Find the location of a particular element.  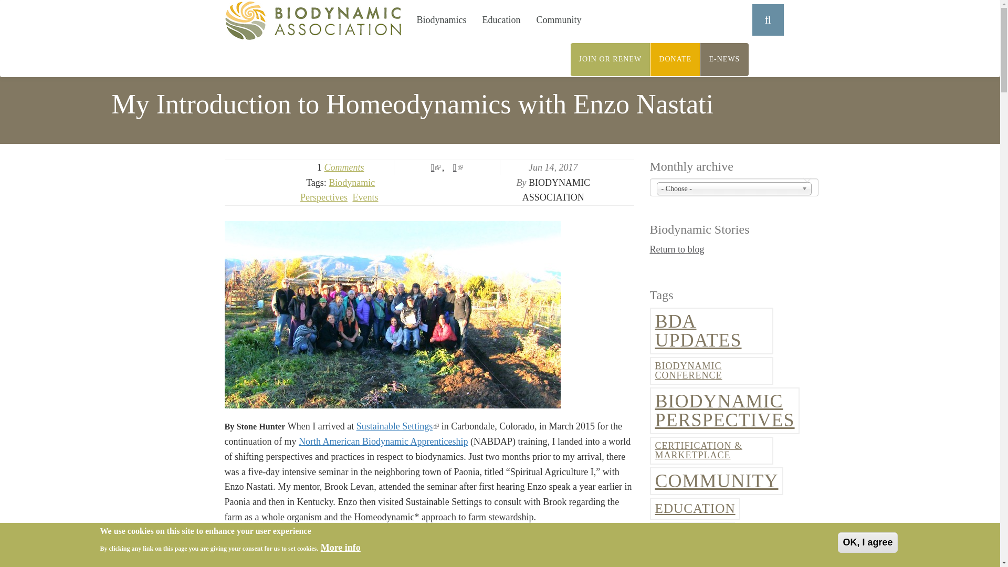

Home is located at coordinates (317, 20).